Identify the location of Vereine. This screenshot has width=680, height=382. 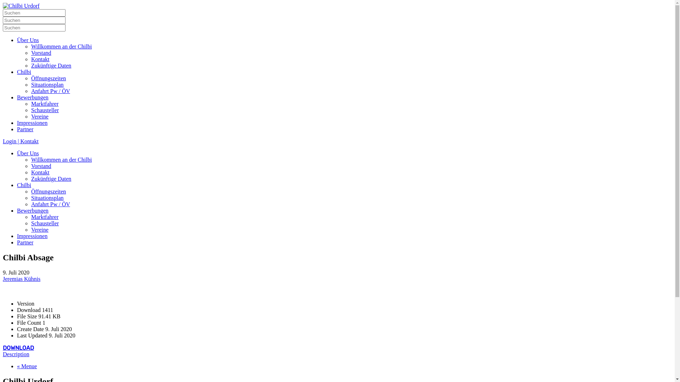
(40, 117).